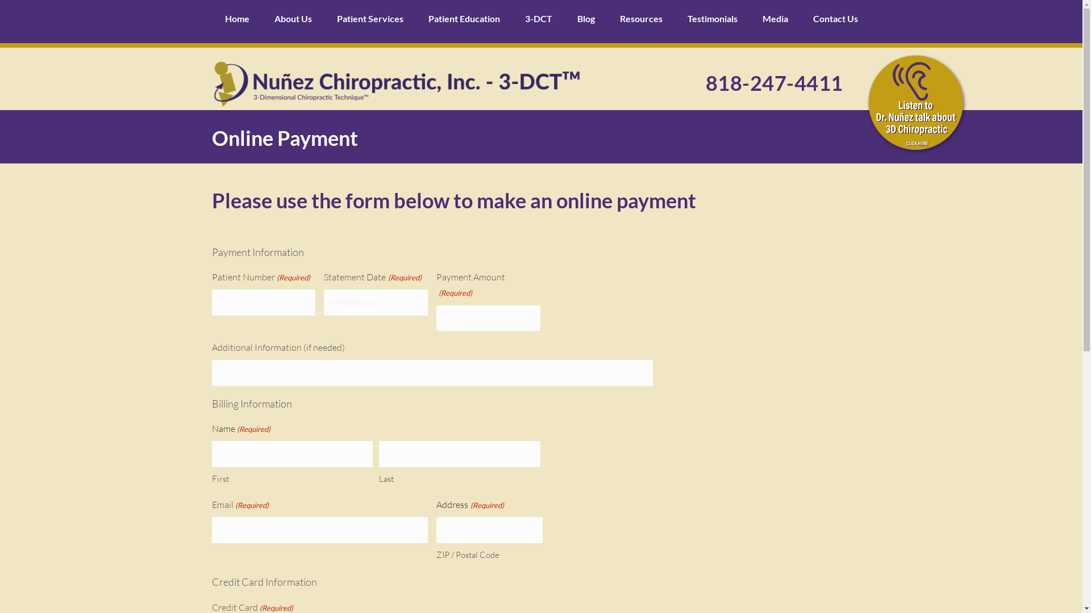 The height and width of the screenshot is (613, 1091). Describe the element at coordinates (464, 19) in the screenshot. I see `Patient Education` at that location.